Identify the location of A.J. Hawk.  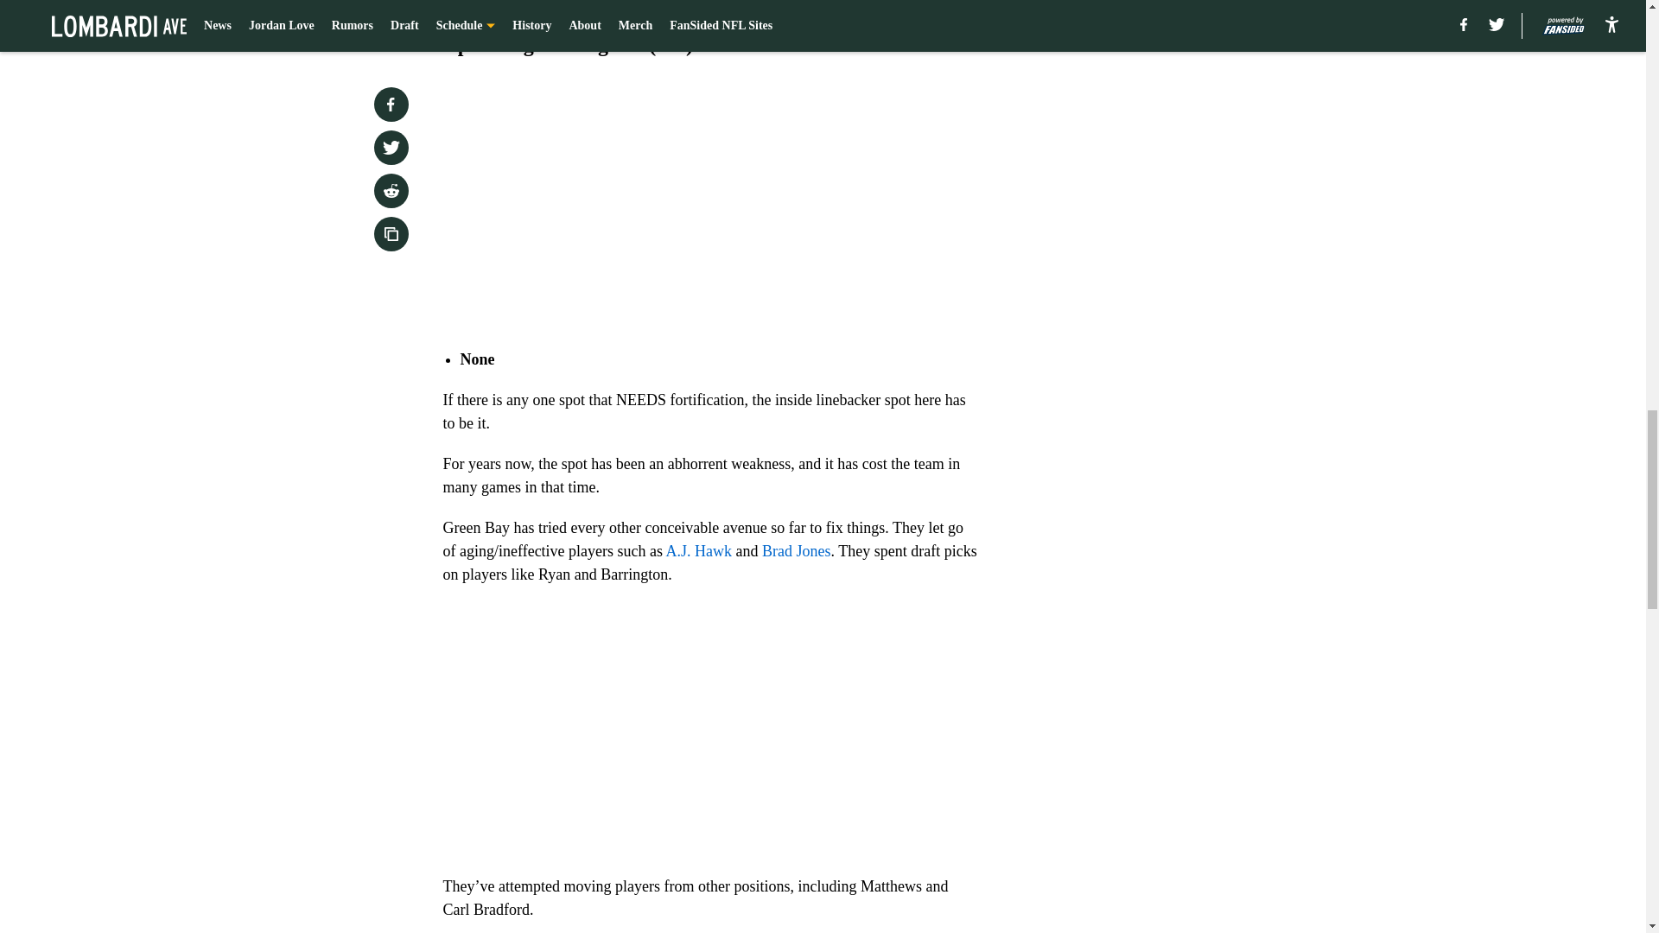
(700, 551).